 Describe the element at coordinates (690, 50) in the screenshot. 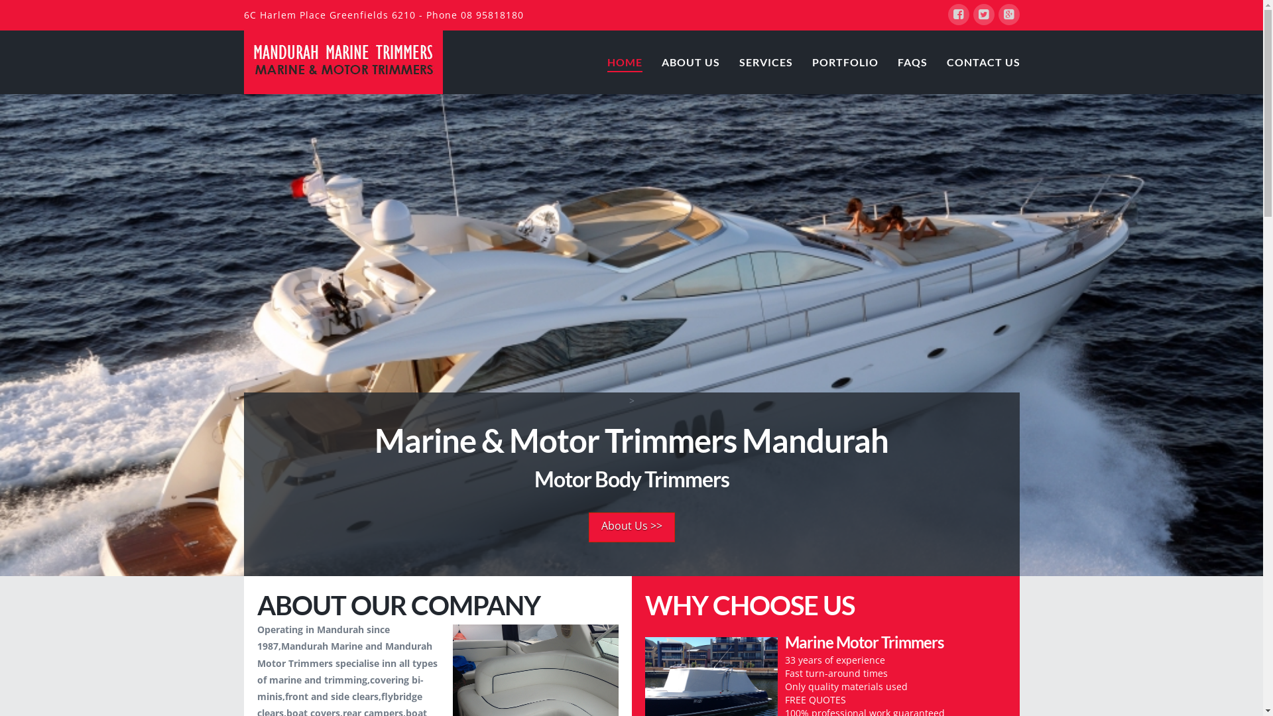

I see `ABOUT US` at that location.